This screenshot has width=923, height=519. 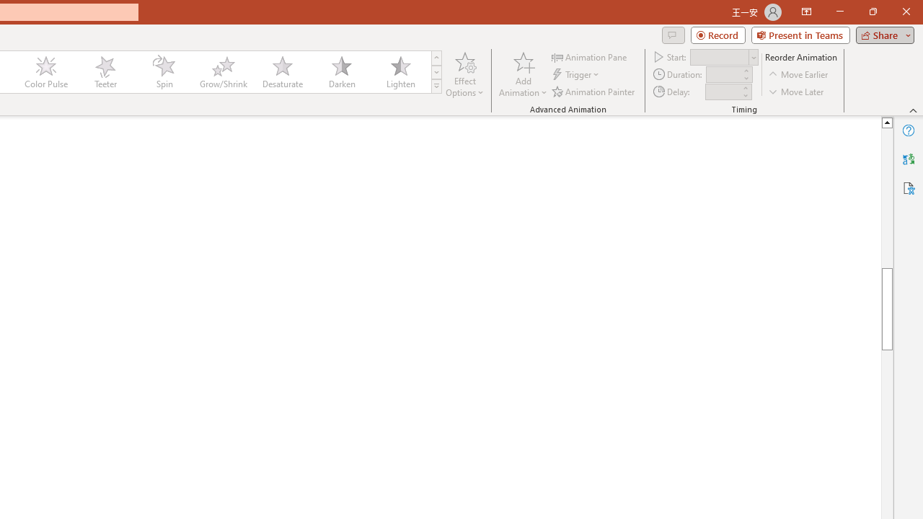 I want to click on Grow/Shrink, so click(x=223, y=72).